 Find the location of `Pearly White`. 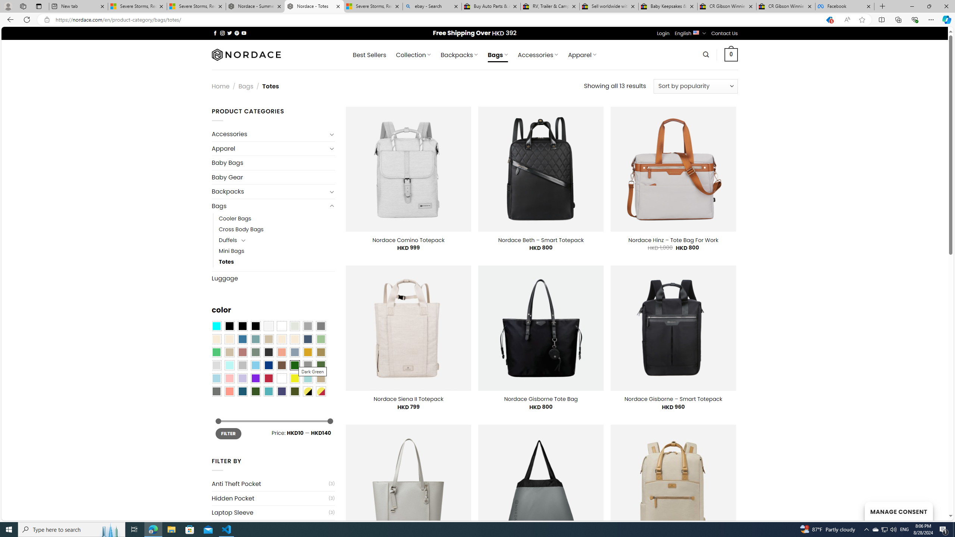

Pearly White is located at coordinates (268, 326).